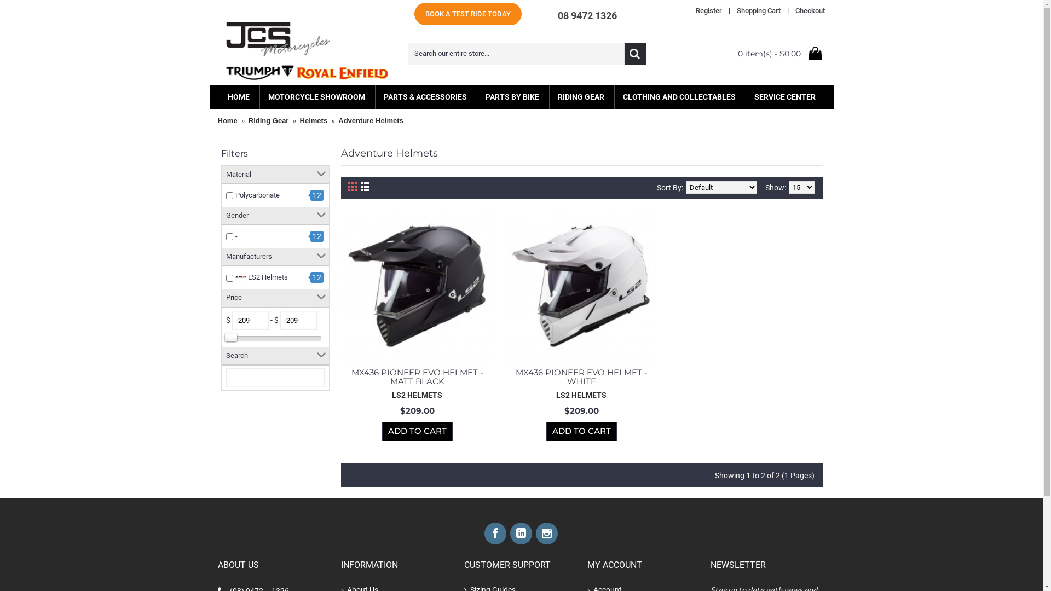 The height and width of the screenshot is (591, 1051). I want to click on PARTS BY BIKE, so click(512, 97).